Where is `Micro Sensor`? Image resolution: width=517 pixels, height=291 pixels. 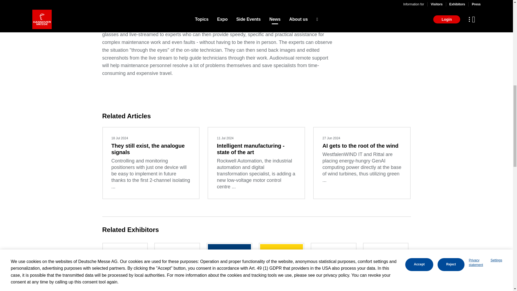
Micro Sensor is located at coordinates (229, 267).